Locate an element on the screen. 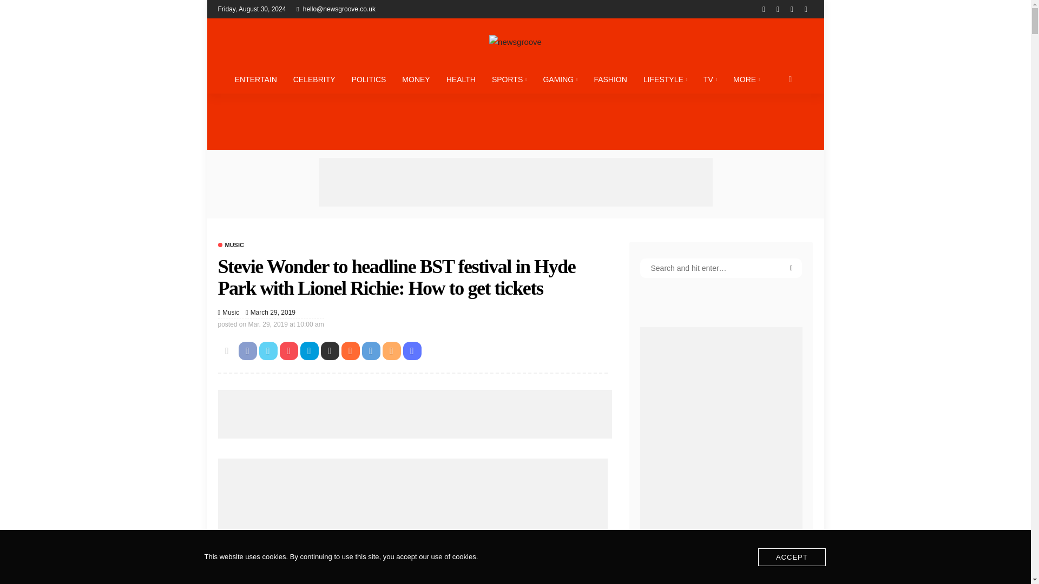 This screenshot has width=1039, height=584. GAMING is located at coordinates (560, 79).